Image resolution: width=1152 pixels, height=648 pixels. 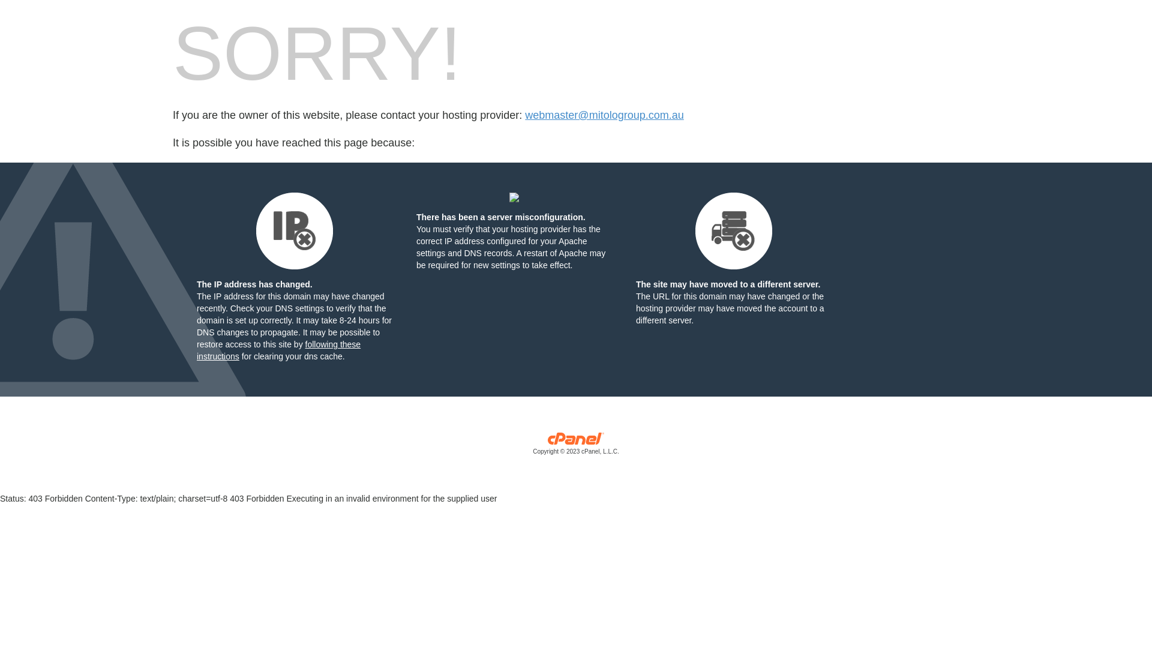 I want to click on webmaster@mitologroup.com.au, so click(x=604, y=115).